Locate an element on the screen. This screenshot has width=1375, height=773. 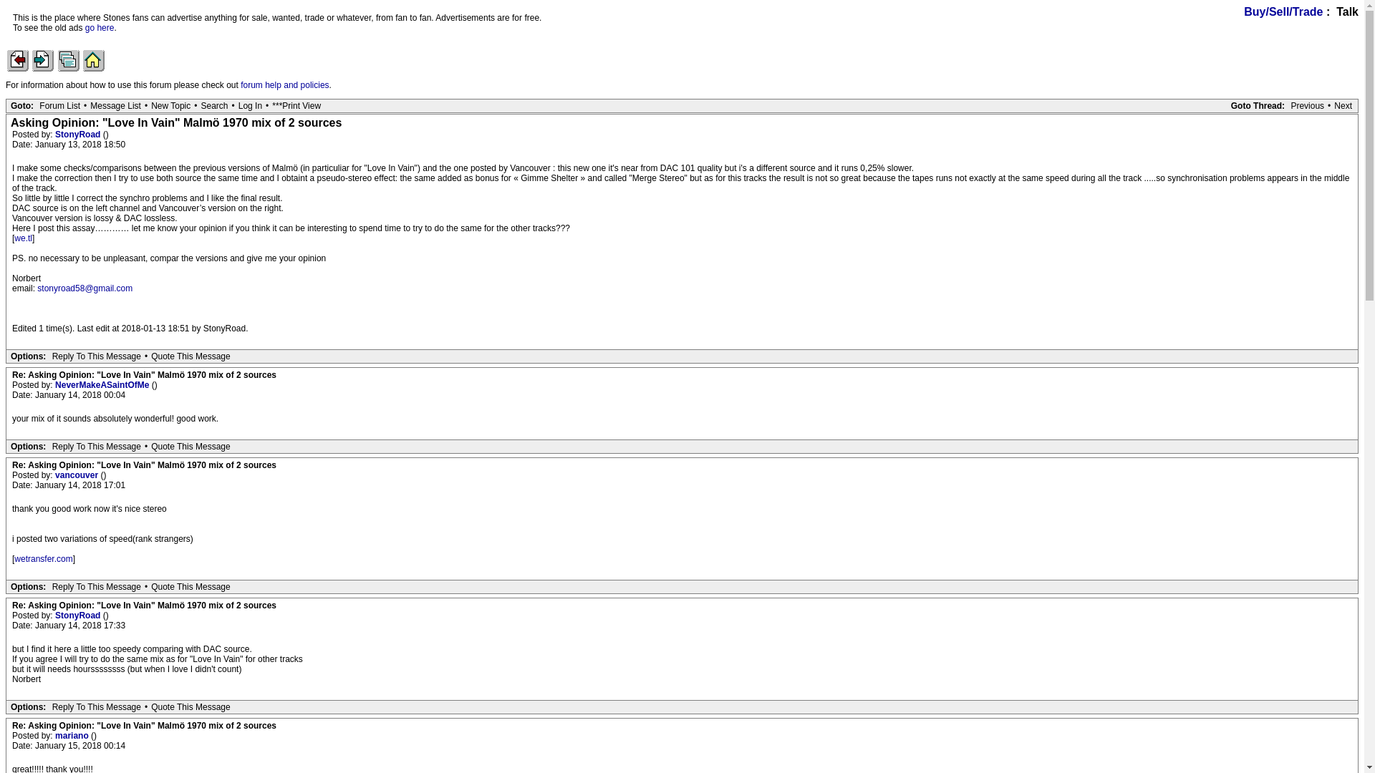
Quote This Message is located at coordinates (190, 446).